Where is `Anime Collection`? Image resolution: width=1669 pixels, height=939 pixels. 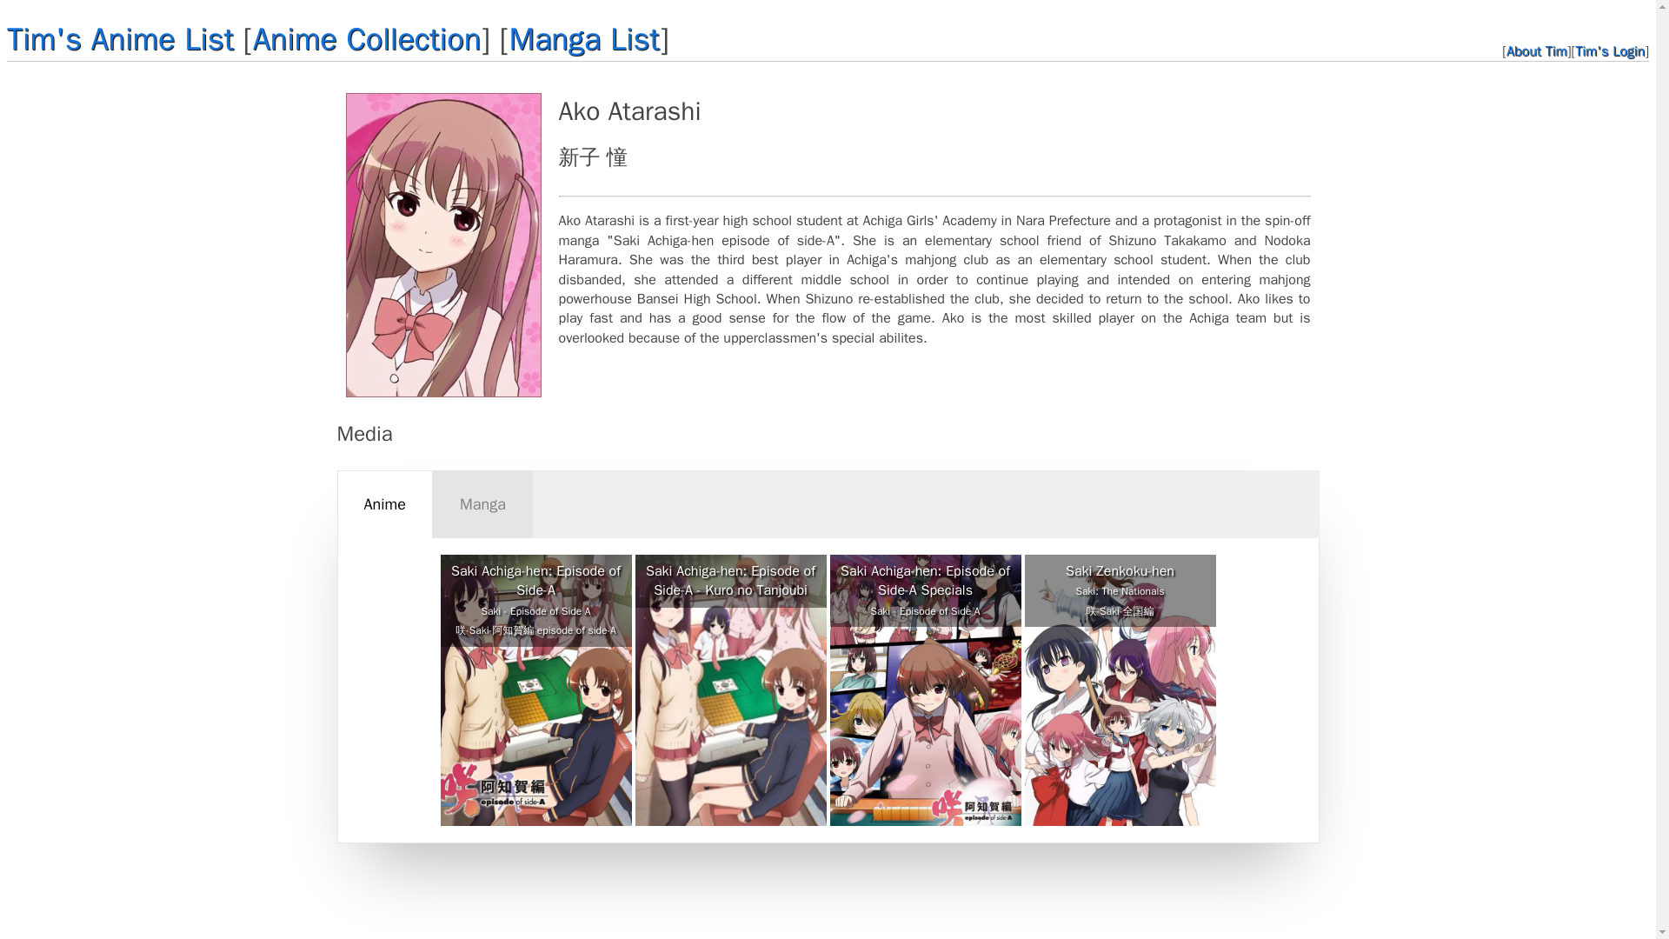 Anime Collection is located at coordinates (367, 38).